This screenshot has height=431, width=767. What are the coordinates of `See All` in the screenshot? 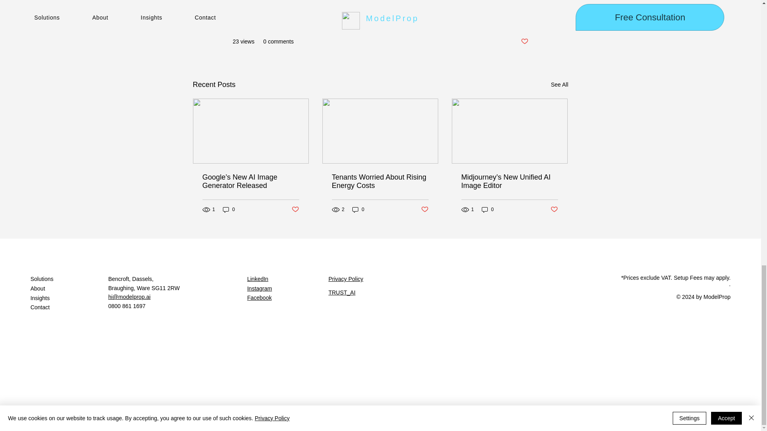 It's located at (559, 85).